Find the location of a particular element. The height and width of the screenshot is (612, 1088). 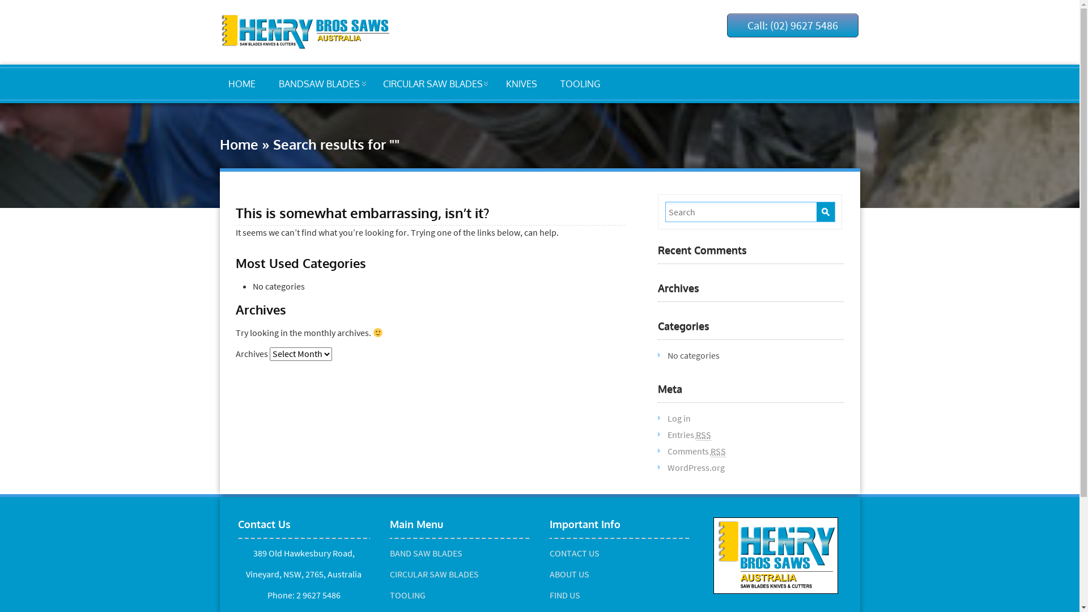

ABOUT US is located at coordinates (569, 574).